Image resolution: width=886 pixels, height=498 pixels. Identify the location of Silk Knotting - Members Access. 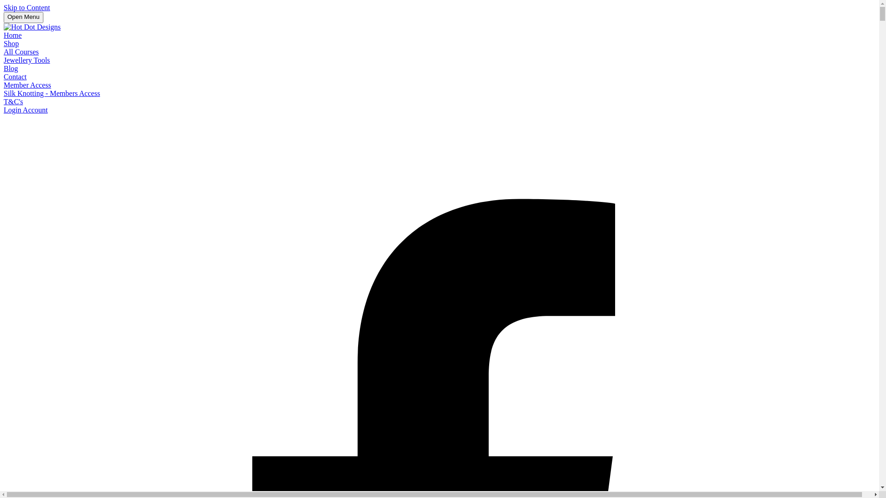
(52, 93).